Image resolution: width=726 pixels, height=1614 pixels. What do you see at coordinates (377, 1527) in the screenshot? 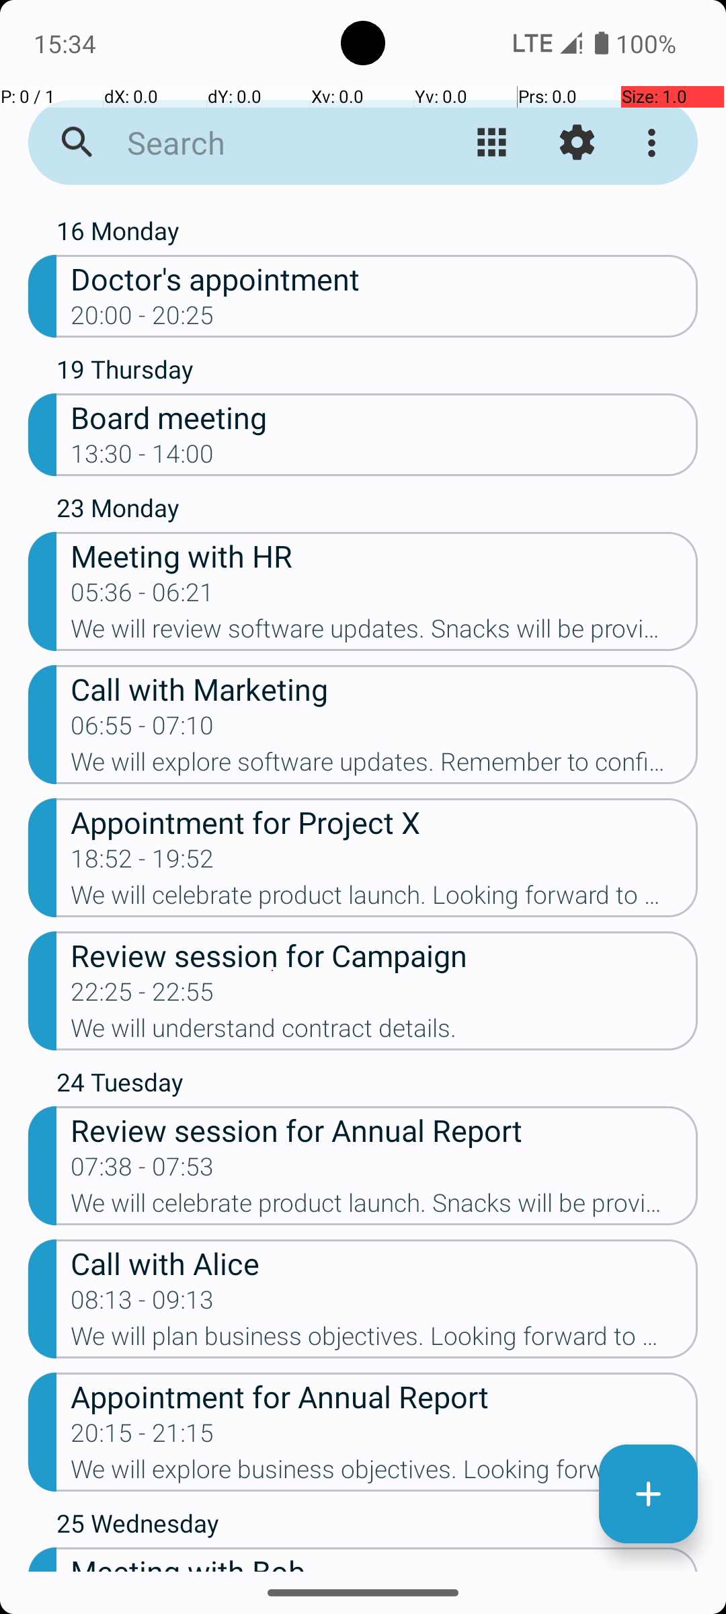
I see `25 Wednesday` at bounding box center [377, 1527].